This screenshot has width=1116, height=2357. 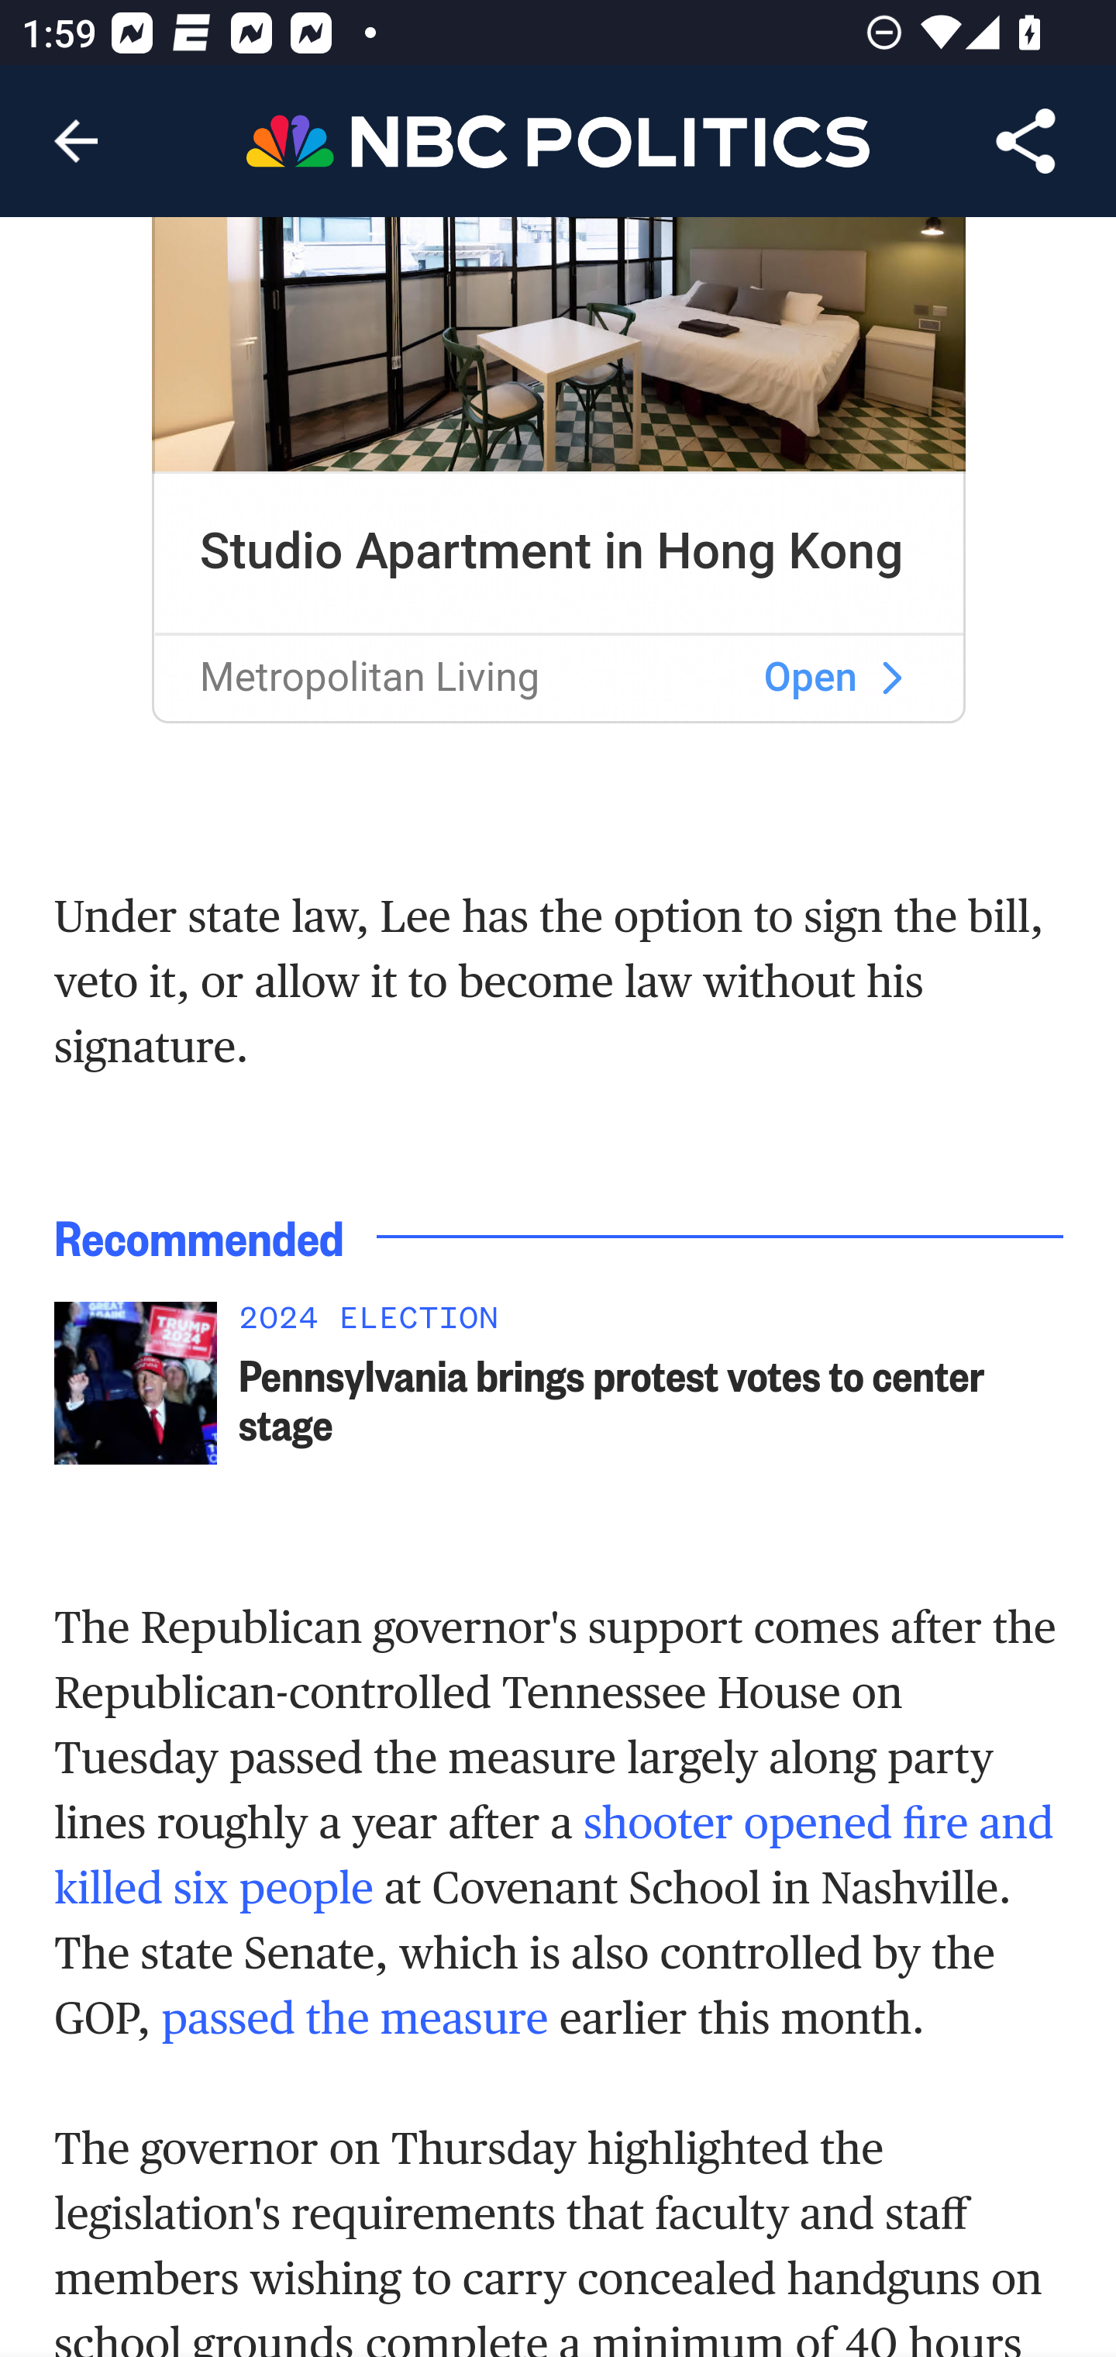 What do you see at coordinates (558, 140) in the screenshot?
I see `Header, NBC Politics` at bounding box center [558, 140].